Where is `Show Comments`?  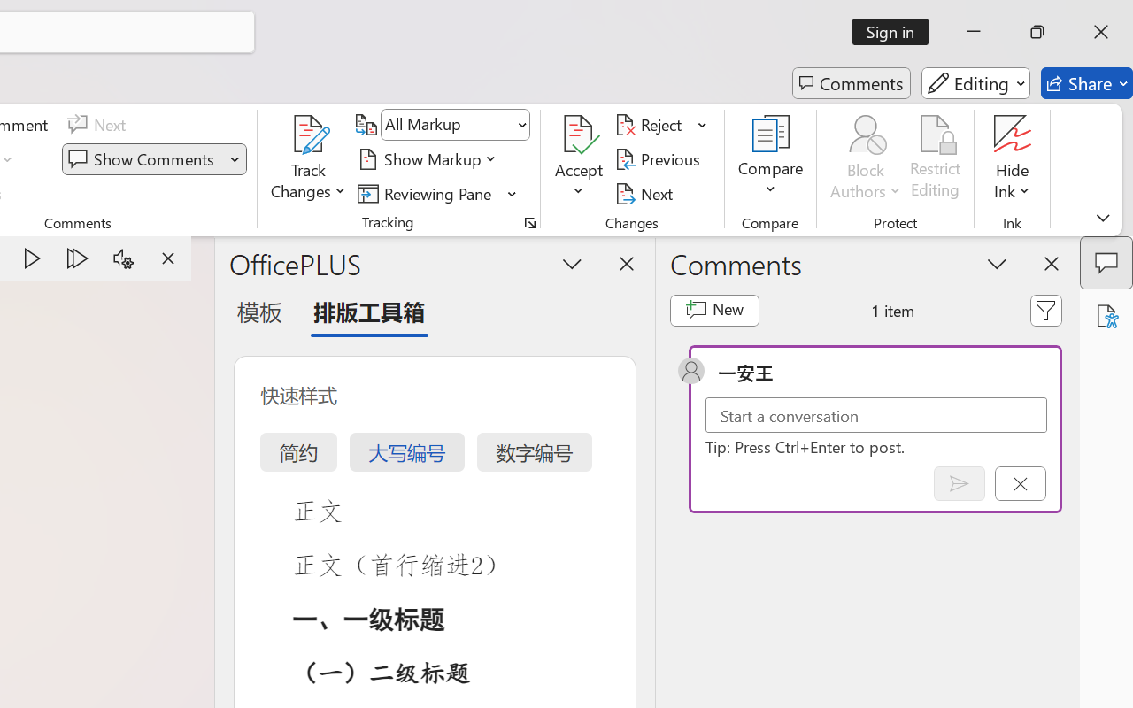 Show Comments is located at coordinates (154, 159).